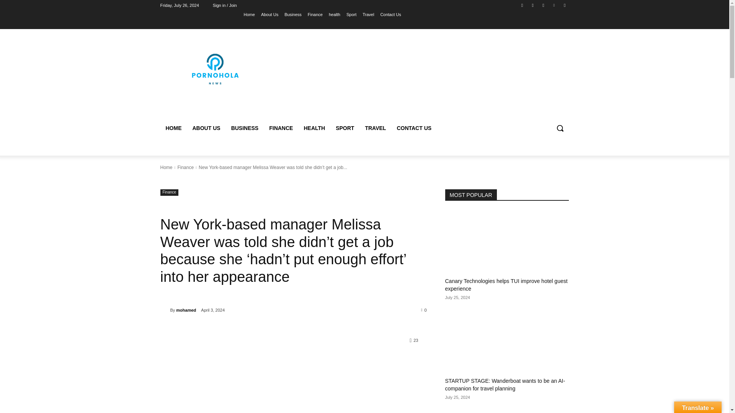 The height and width of the screenshot is (413, 735). Describe the element at coordinates (413, 128) in the screenshot. I see `CONTACT US` at that location.